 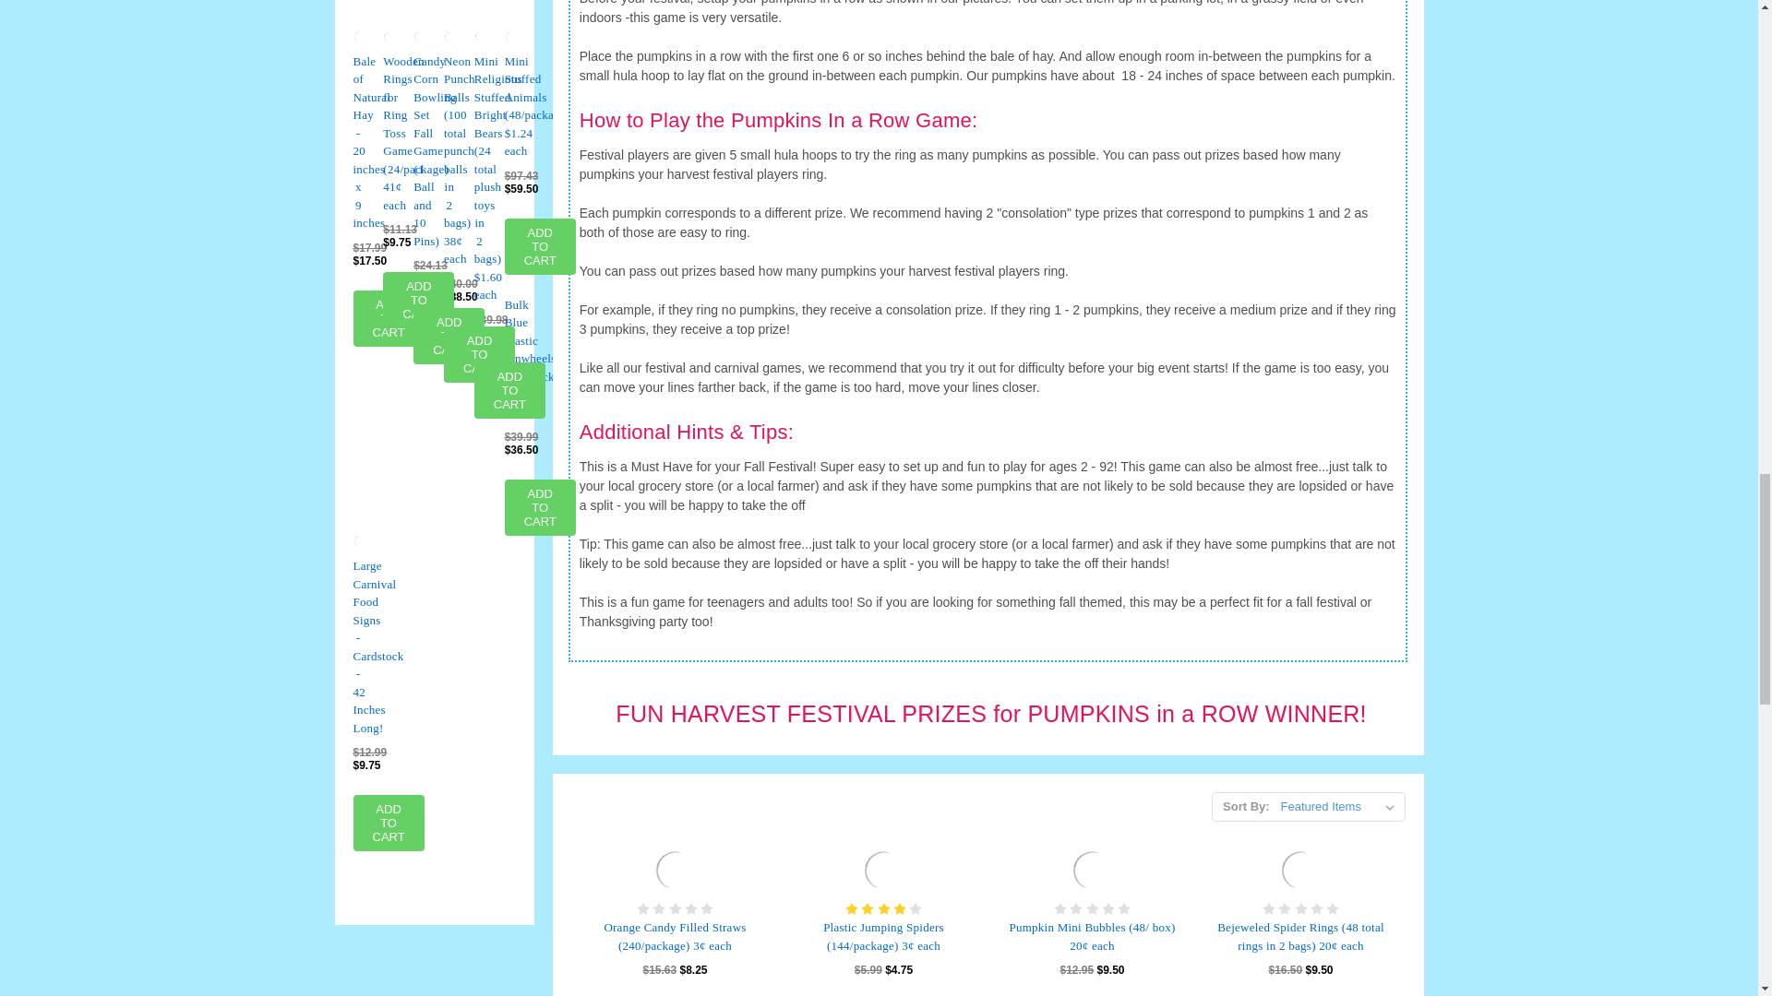 What do you see at coordinates (449, 37) in the screenshot?
I see `Neon Punch balls - Wholesale Carnival Prize` at bounding box center [449, 37].